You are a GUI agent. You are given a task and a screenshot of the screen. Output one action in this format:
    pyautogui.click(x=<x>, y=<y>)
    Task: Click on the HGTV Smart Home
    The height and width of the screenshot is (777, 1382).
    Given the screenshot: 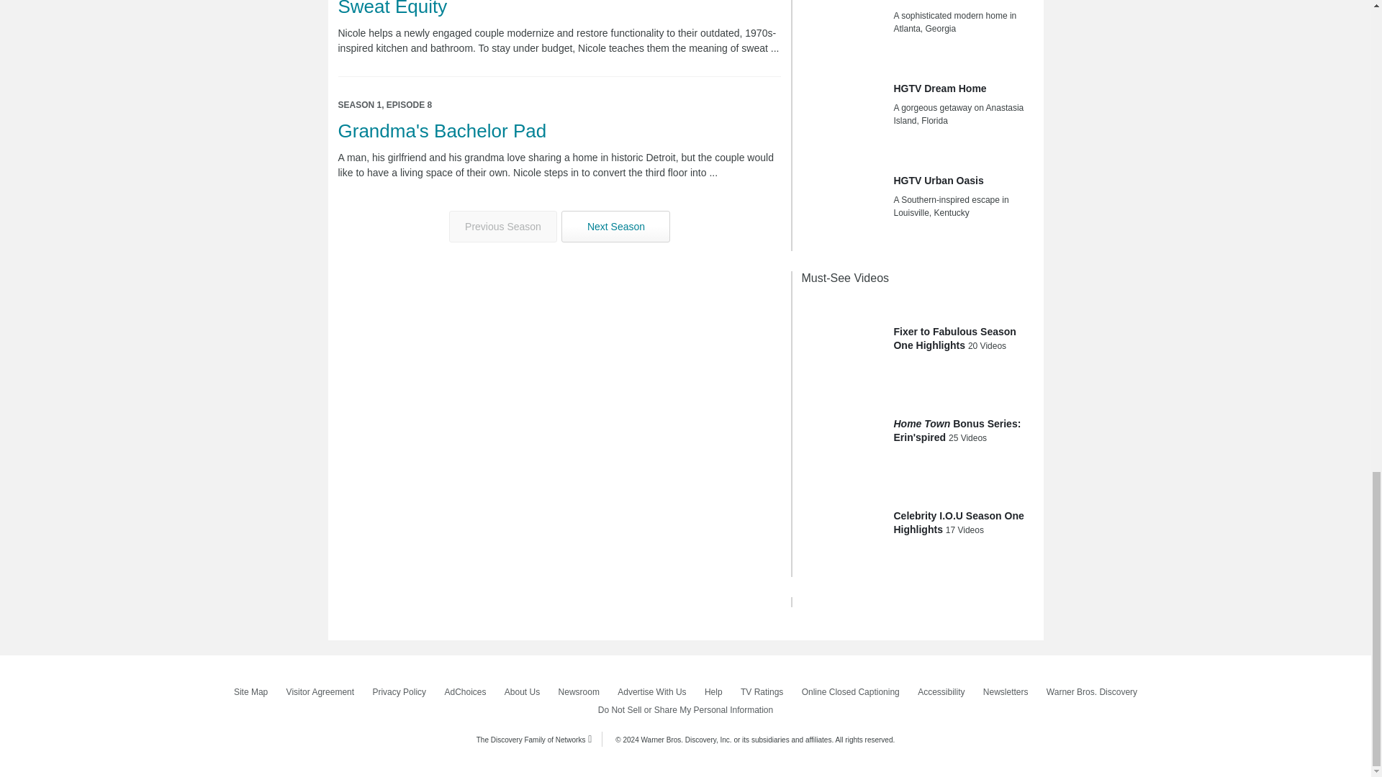 What is the action you would take?
    pyautogui.click(x=842, y=28)
    